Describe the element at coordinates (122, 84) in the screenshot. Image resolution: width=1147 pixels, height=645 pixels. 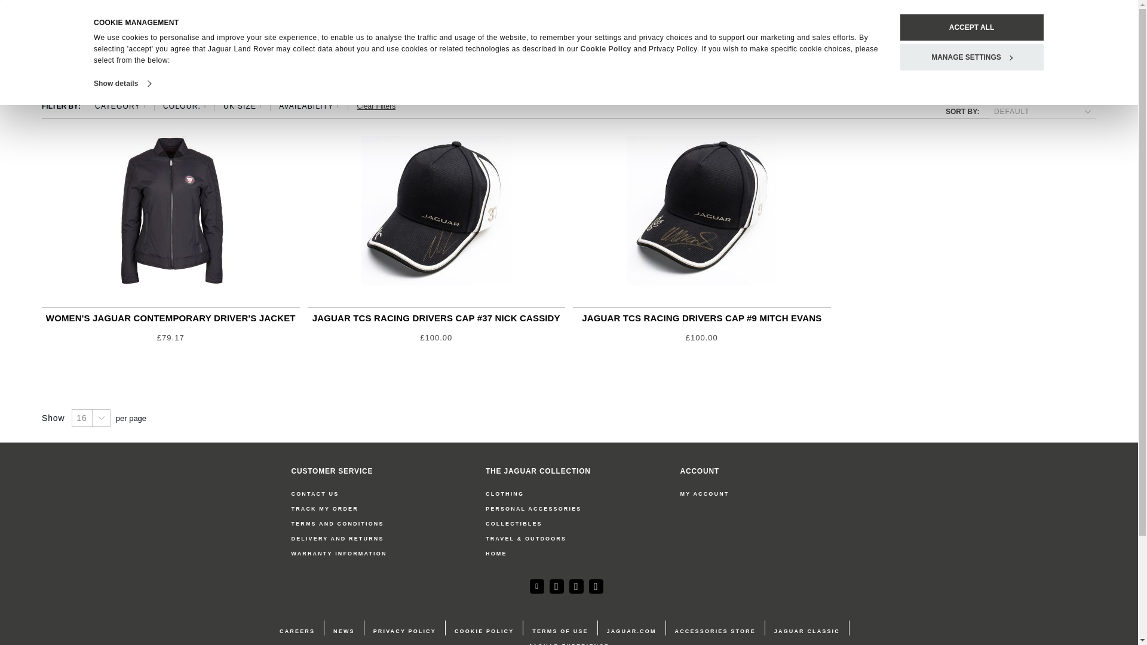
I see `Show details` at that location.